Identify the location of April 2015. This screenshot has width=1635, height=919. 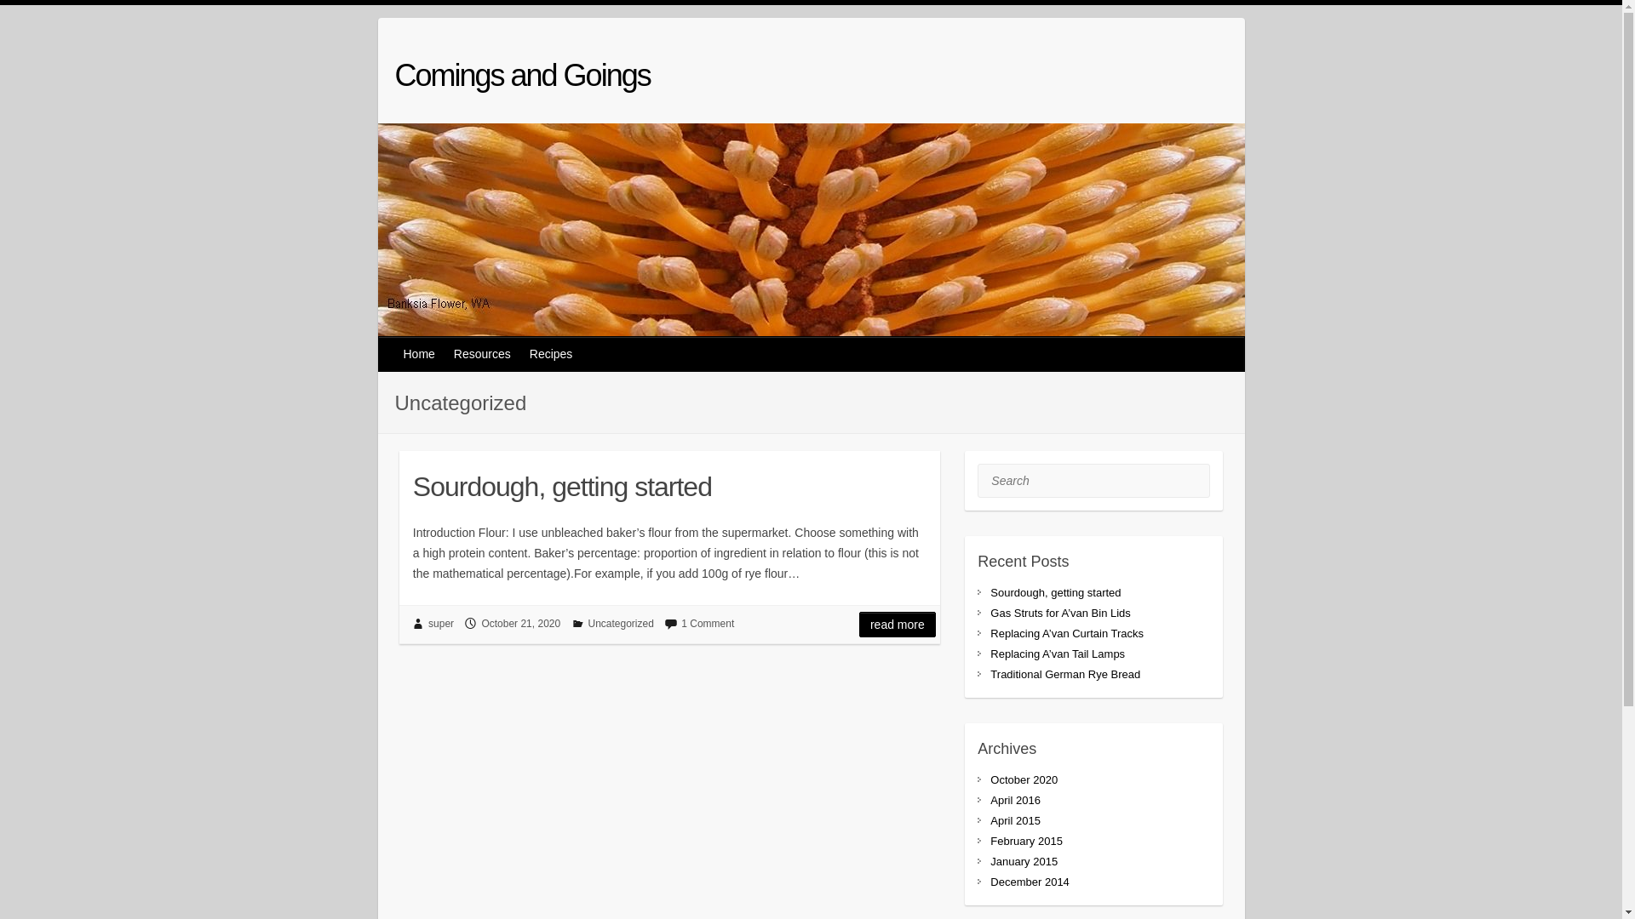
(1015, 820).